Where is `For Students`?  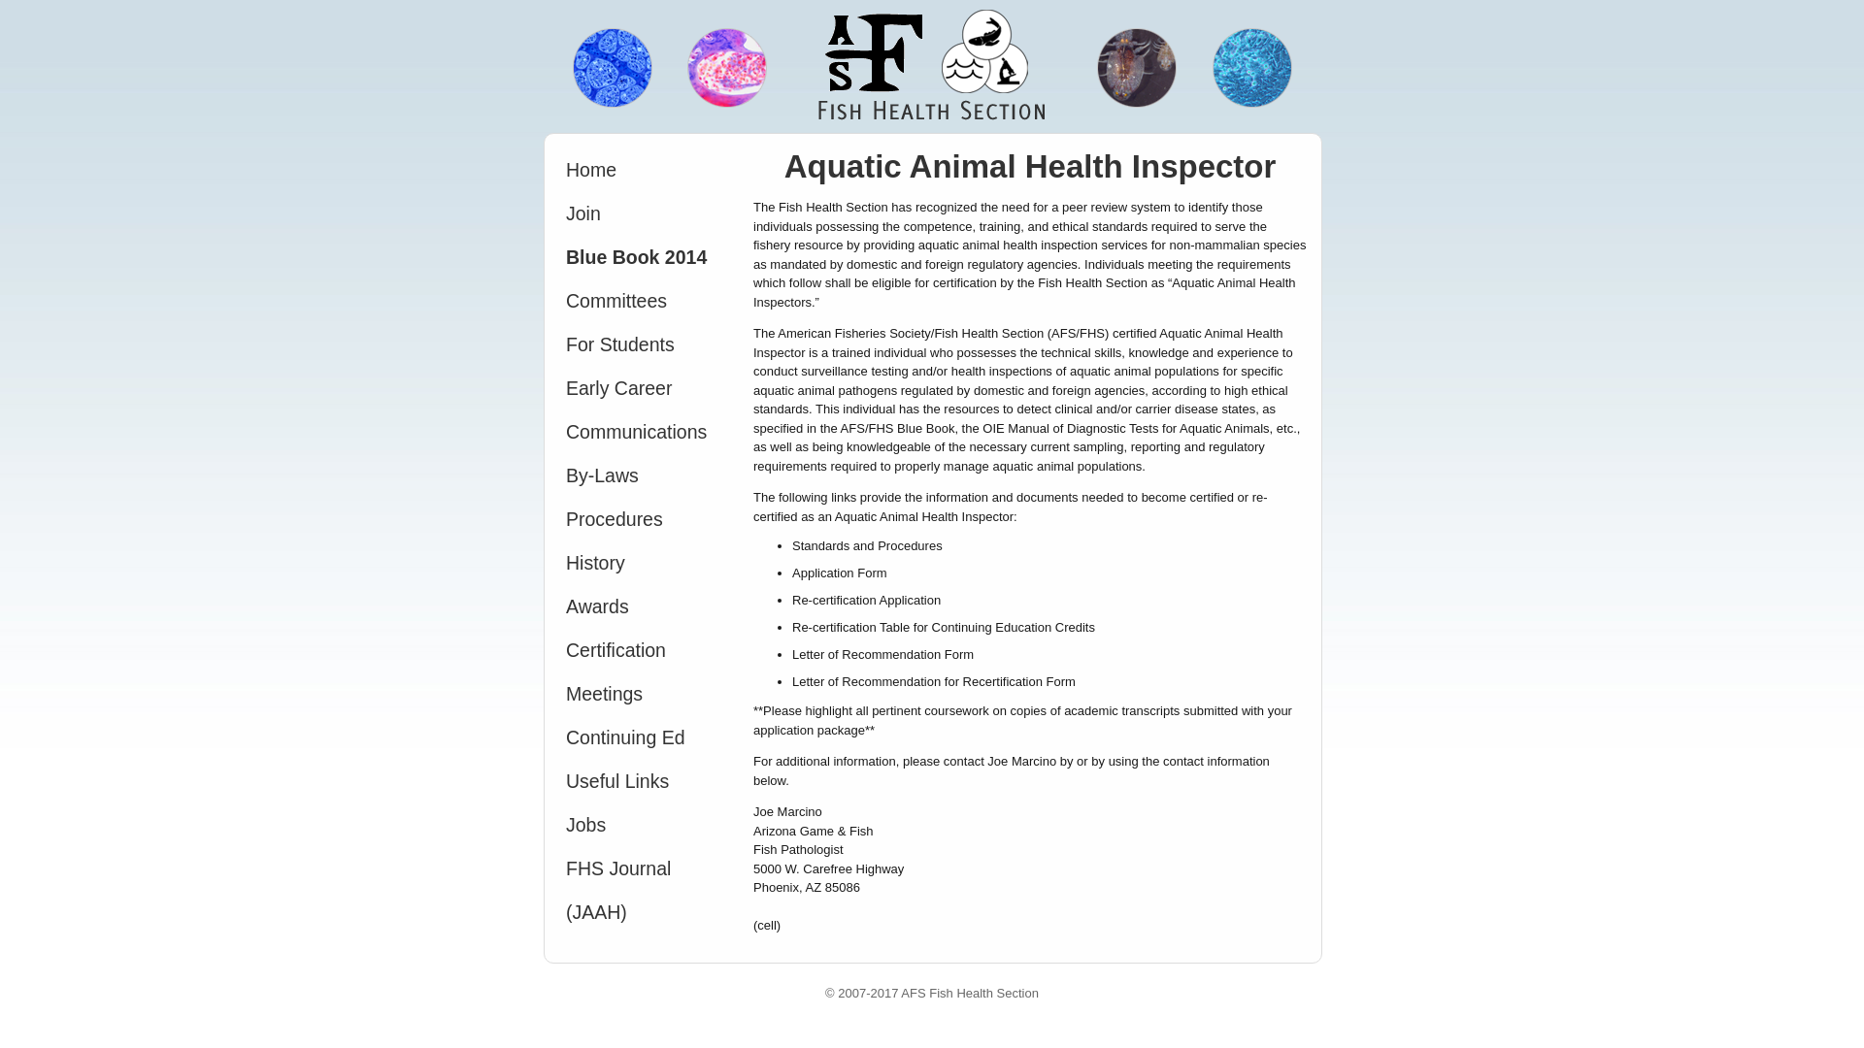 For Students is located at coordinates (645, 344).